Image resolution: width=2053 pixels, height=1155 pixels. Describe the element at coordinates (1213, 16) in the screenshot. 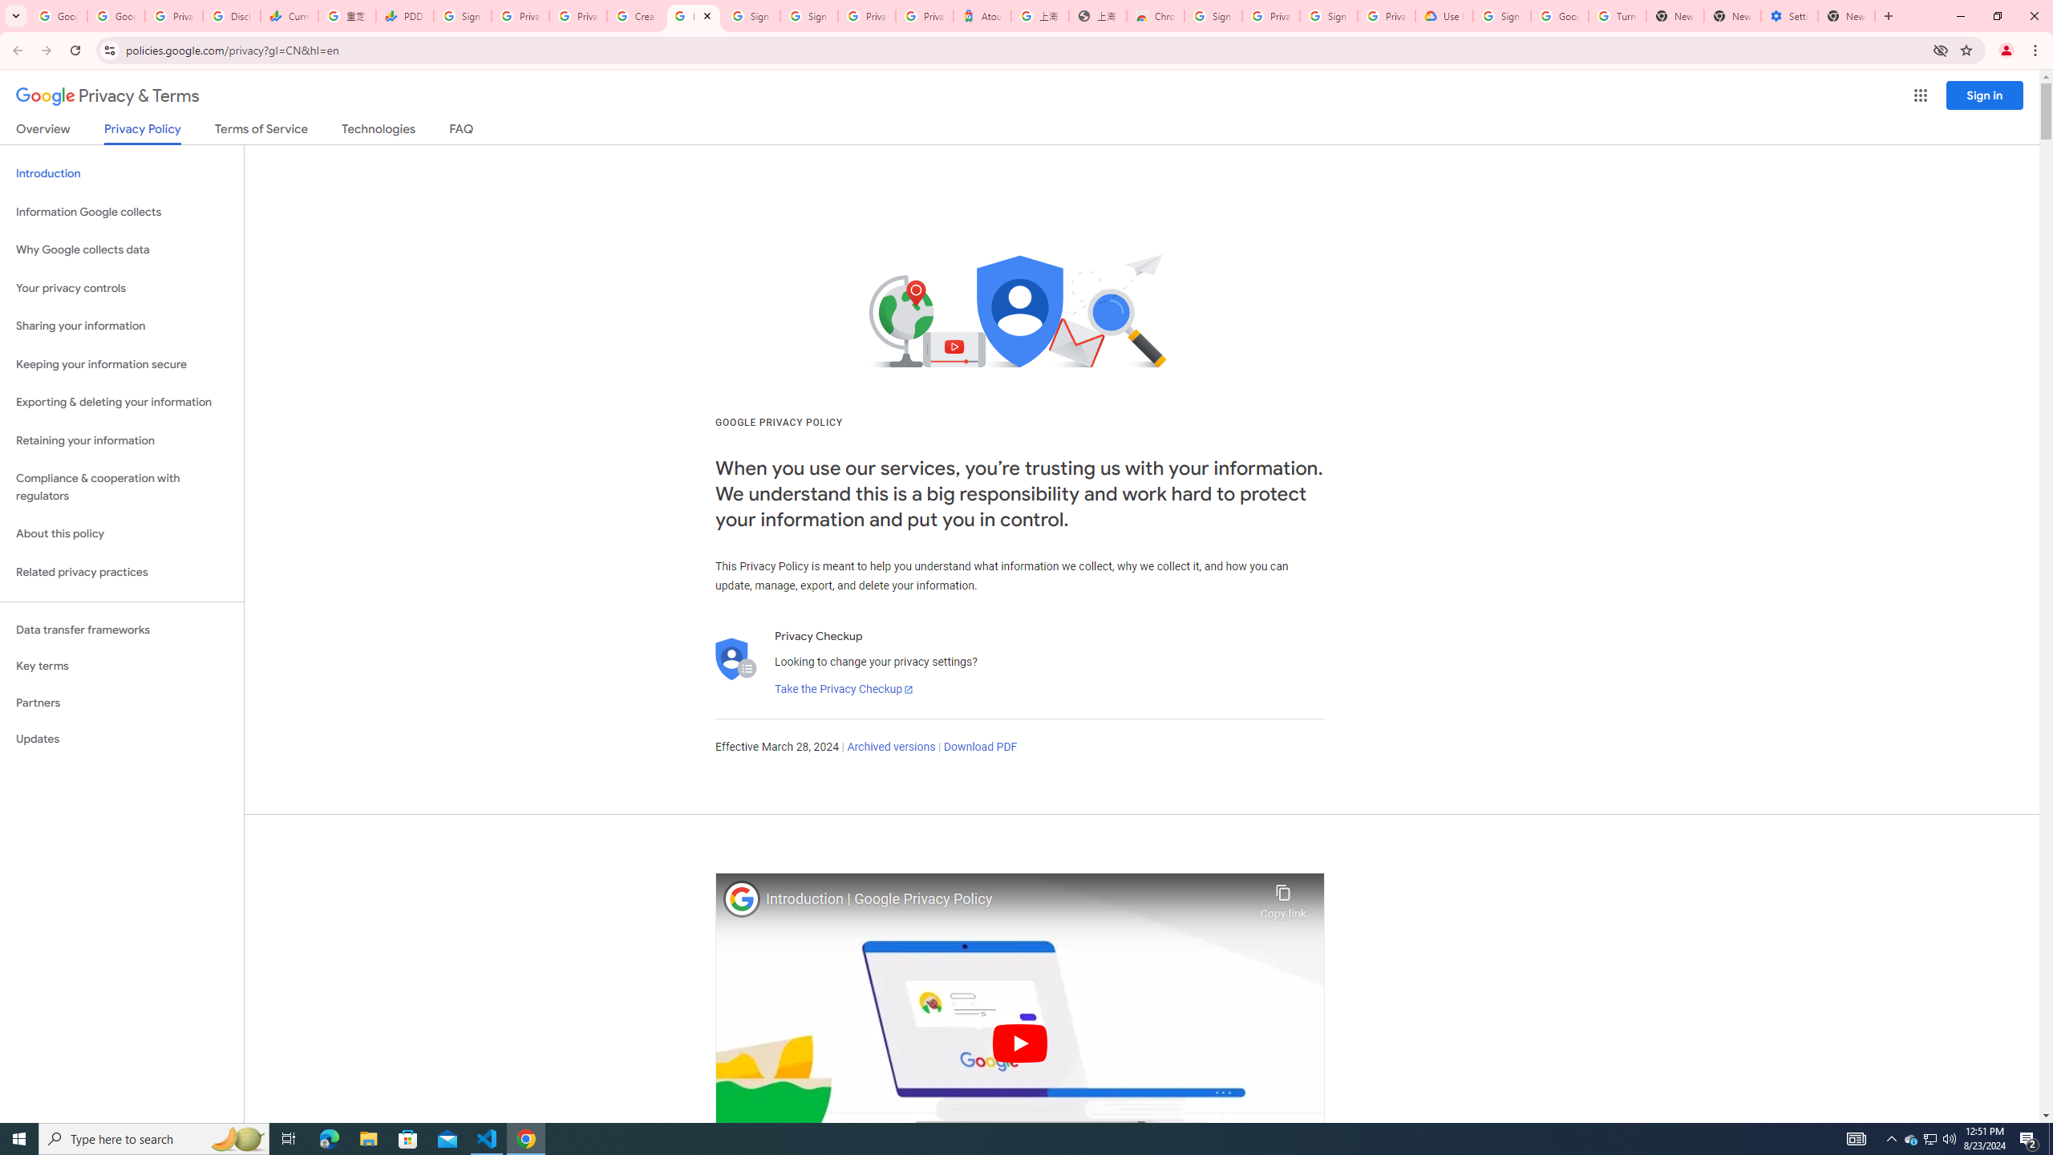

I see `Sign in - Google Accounts` at that location.